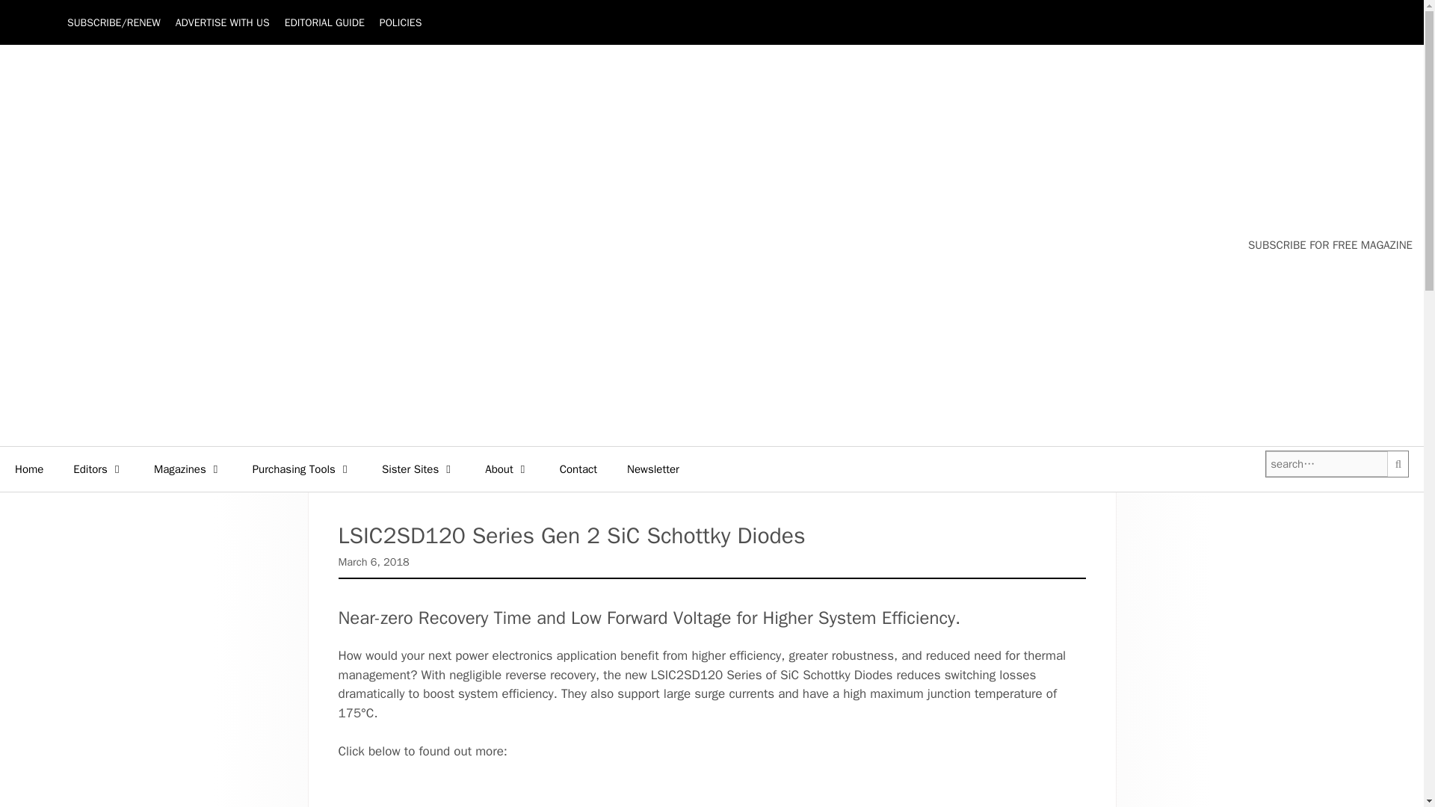 The height and width of the screenshot is (807, 1435). I want to click on Purchasing Tools, so click(302, 469).